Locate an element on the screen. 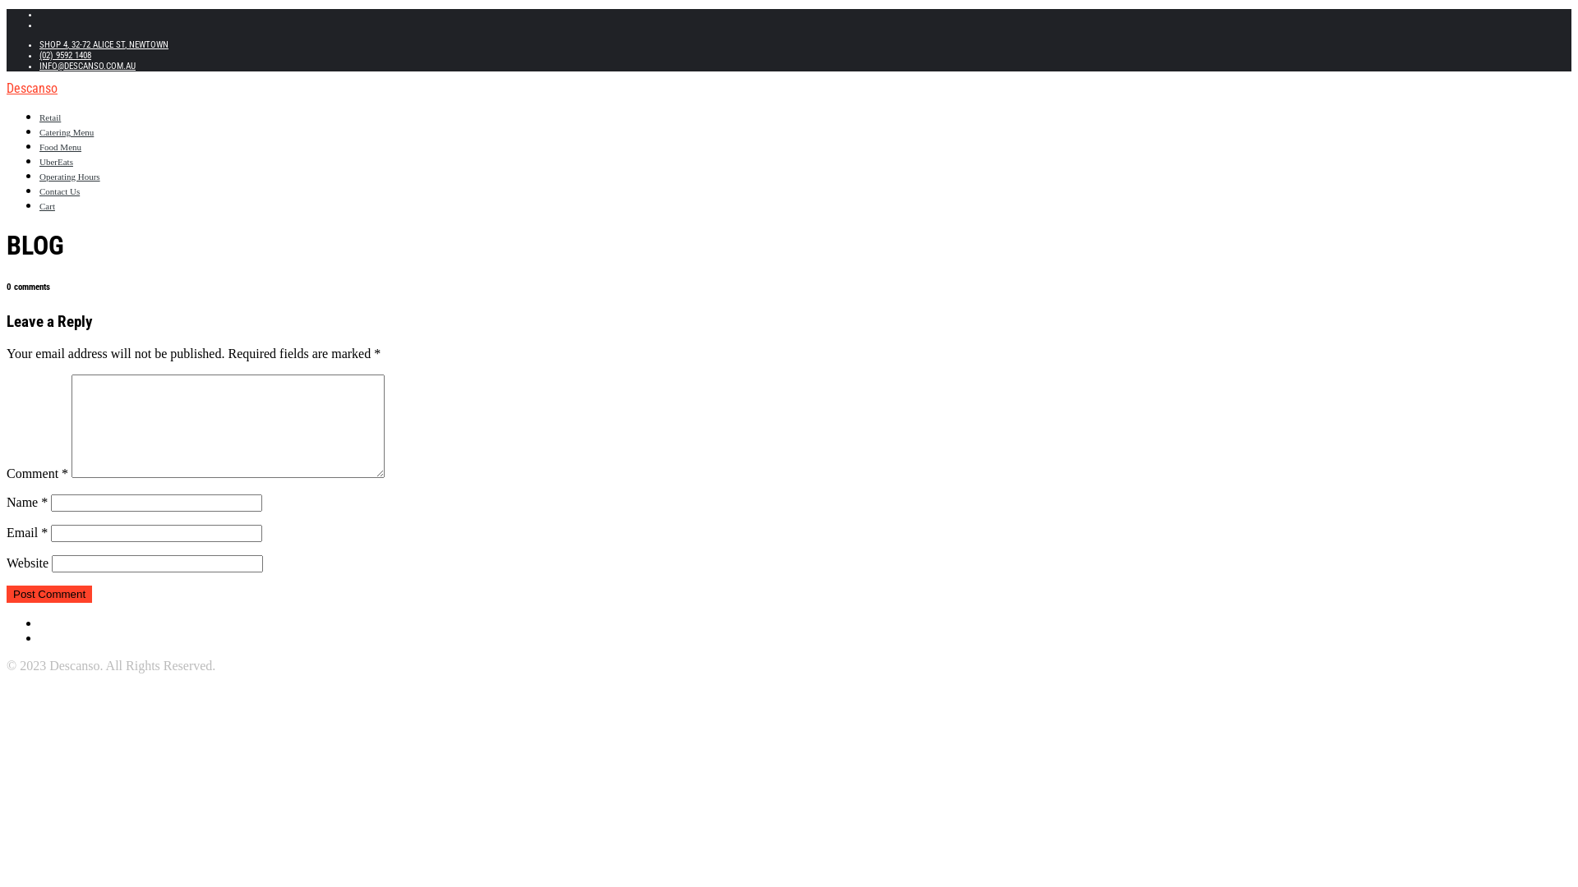  INFO@DESCANSO.COM.AU is located at coordinates (87, 66).